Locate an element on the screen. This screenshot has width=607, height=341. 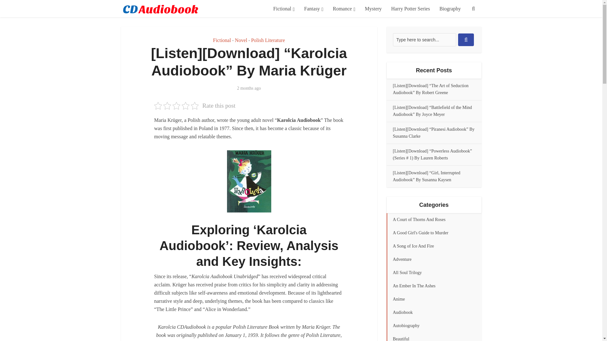
Harry Potter Series is located at coordinates (410, 9).